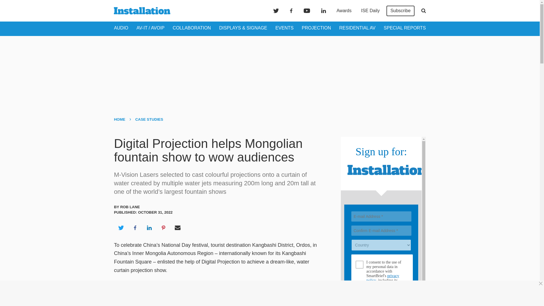  What do you see at coordinates (163, 228) in the screenshot?
I see `Share on Pinterest` at bounding box center [163, 228].